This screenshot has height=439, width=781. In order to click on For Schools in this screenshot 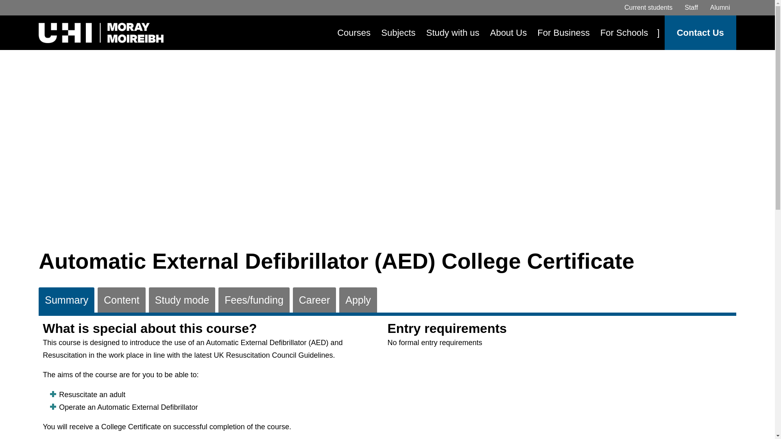, I will do `click(624, 33)`.